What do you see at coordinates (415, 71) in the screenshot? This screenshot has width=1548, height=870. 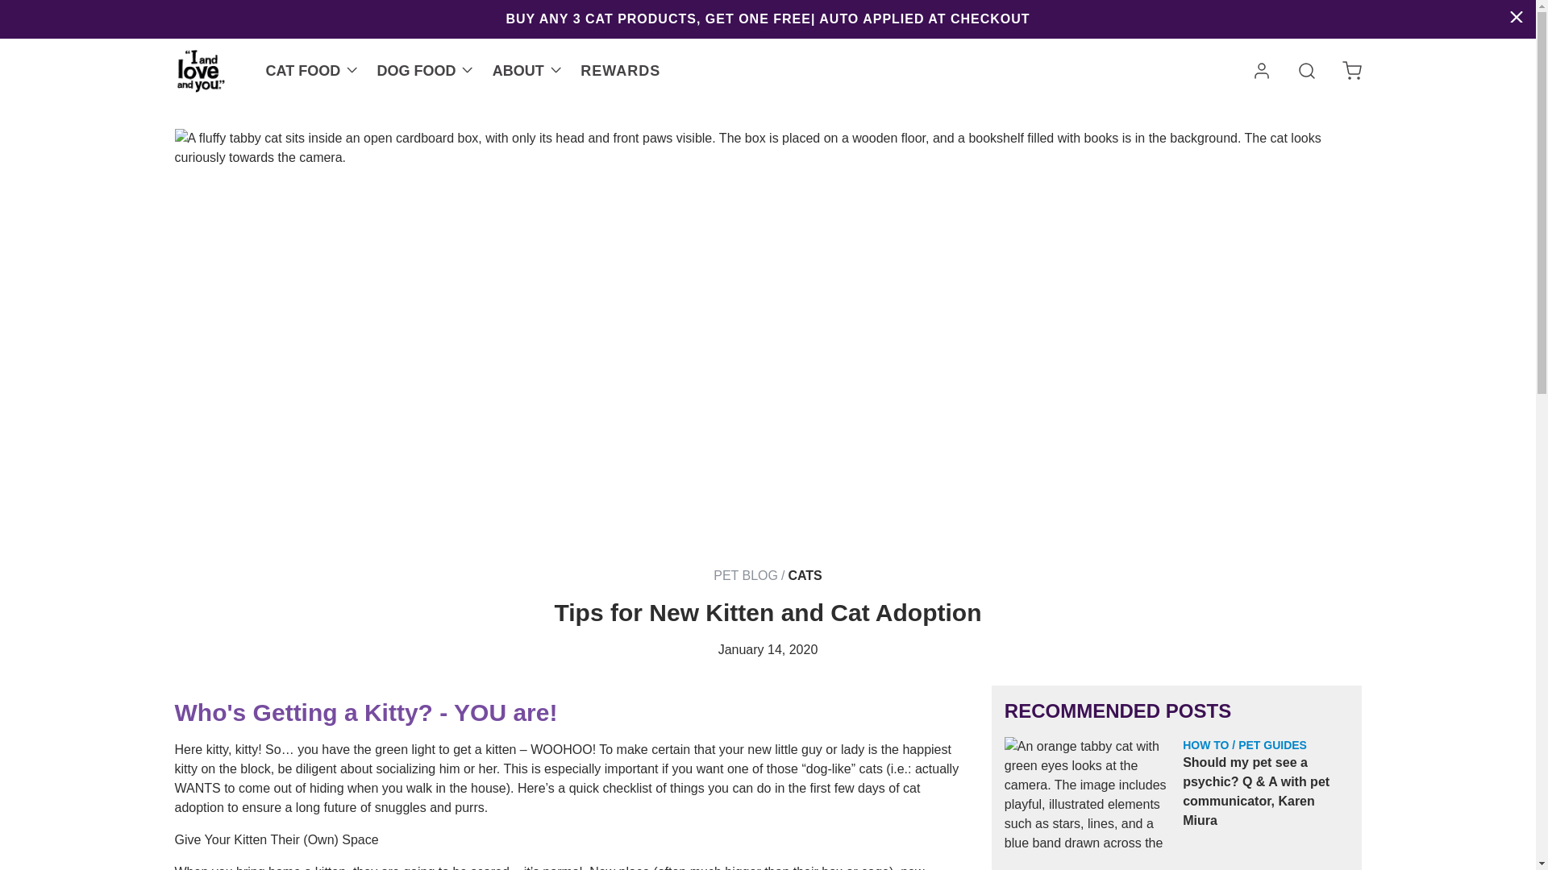 I see `DOG FOOD` at bounding box center [415, 71].